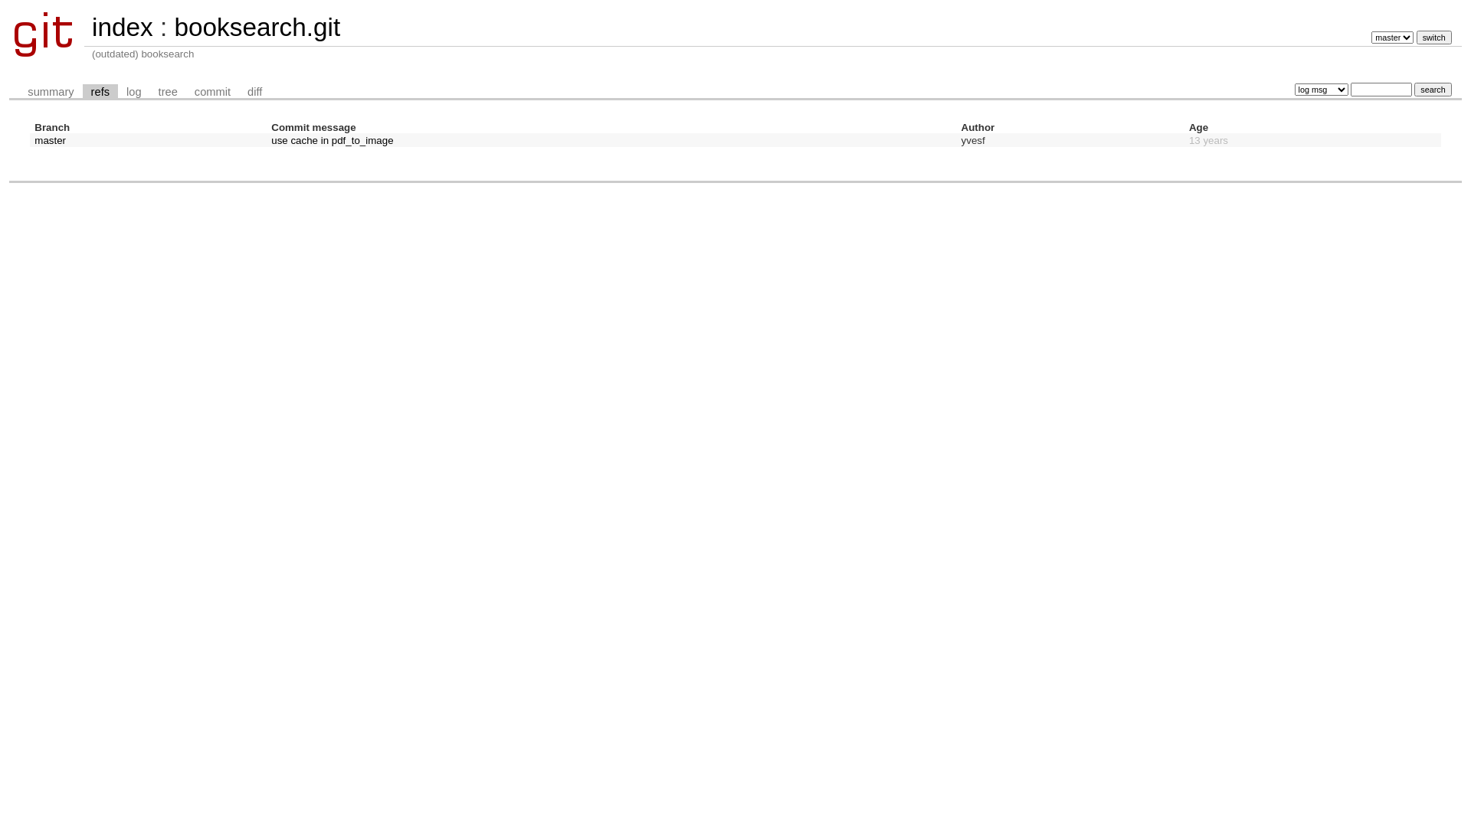 This screenshot has width=1471, height=827. Describe the element at coordinates (51, 92) in the screenshot. I see `summary` at that location.